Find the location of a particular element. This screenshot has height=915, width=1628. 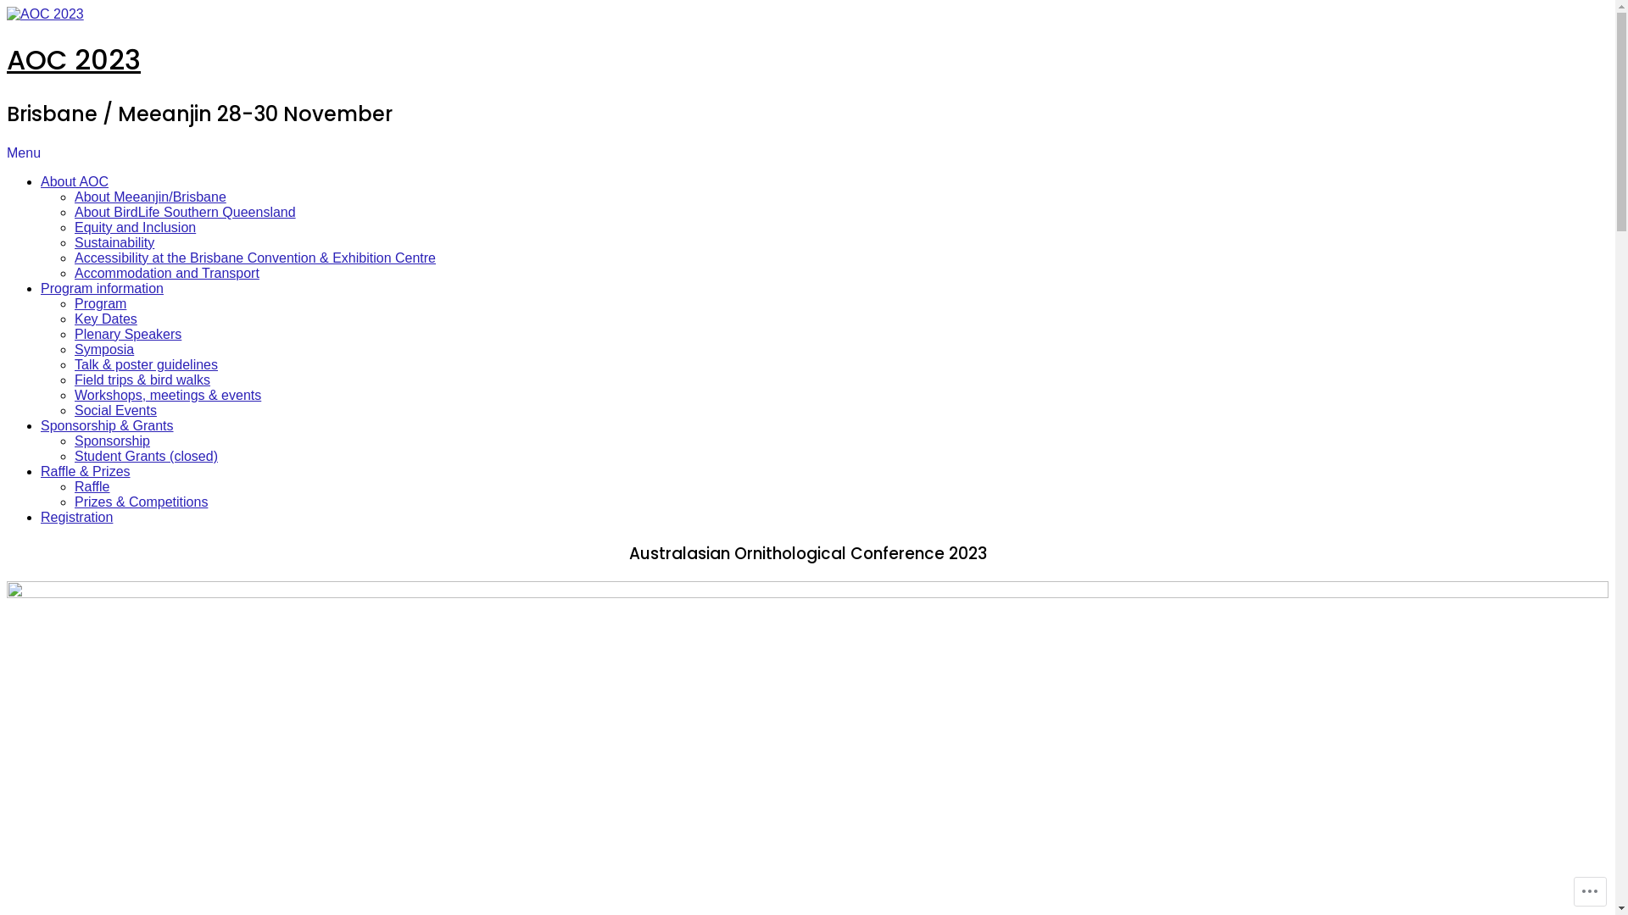

Menu is located at coordinates (24, 152).